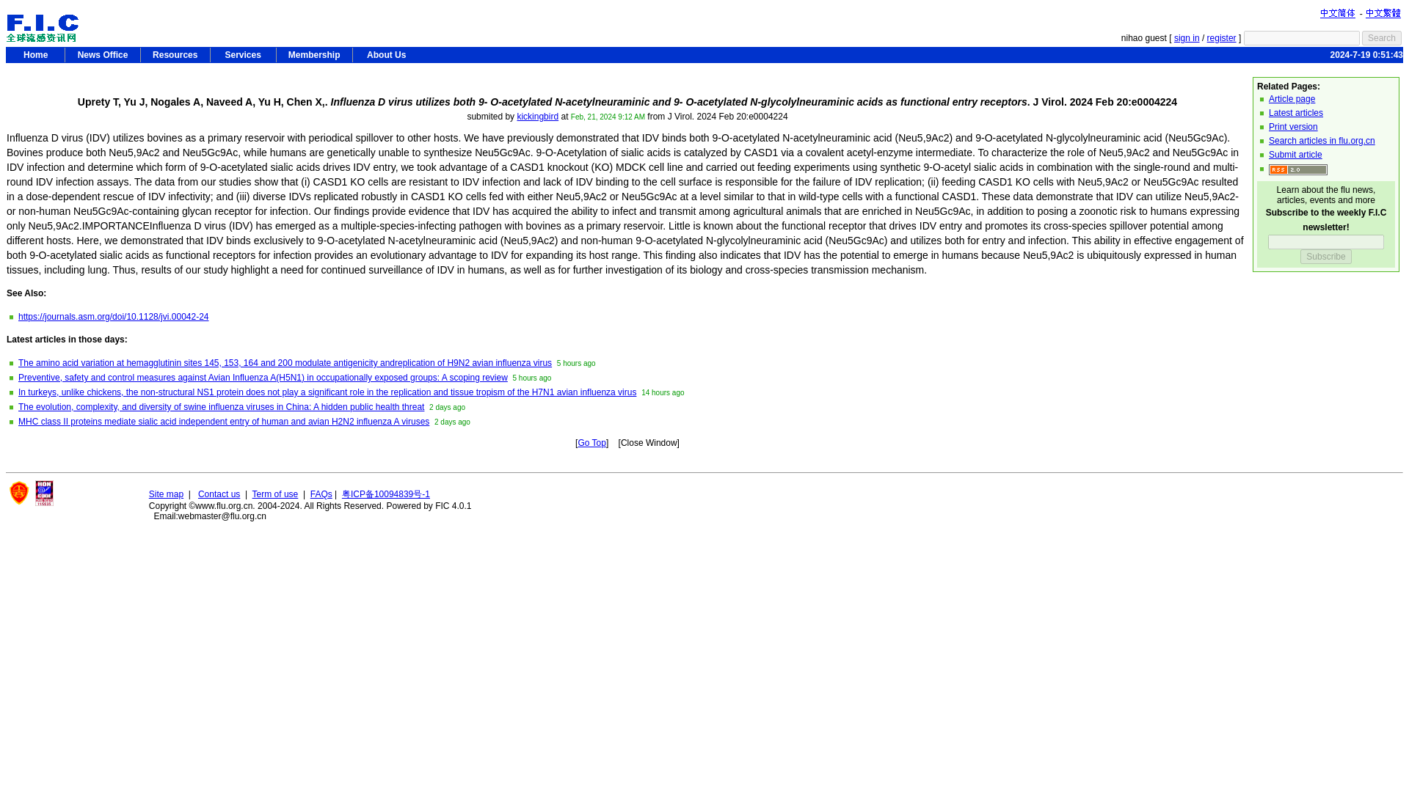 The width and height of the screenshot is (1409, 792). What do you see at coordinates (1296, 155) in the screenshot?
I see `Submit article` at bounding box center [1296, 155].